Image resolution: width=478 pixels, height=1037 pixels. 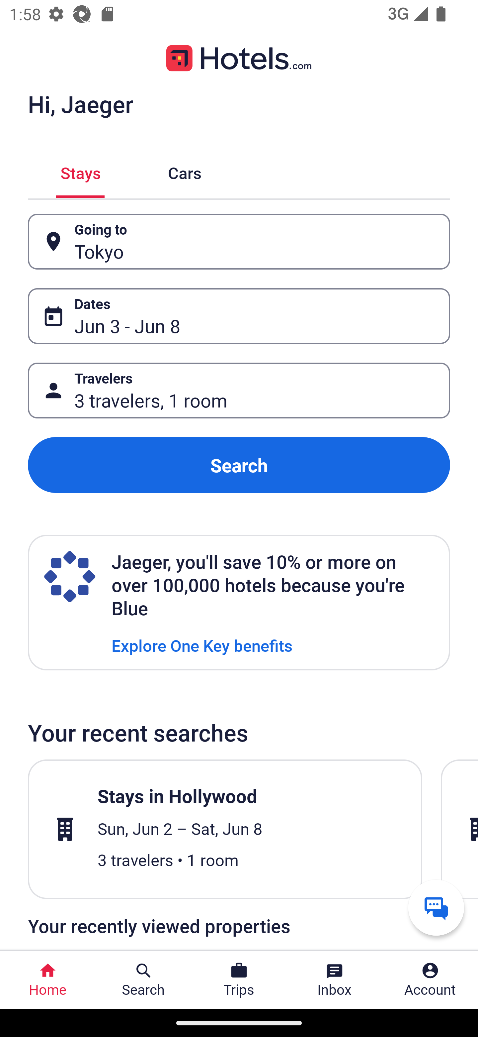 I want to click on Cars, so click(x=185, y=172).